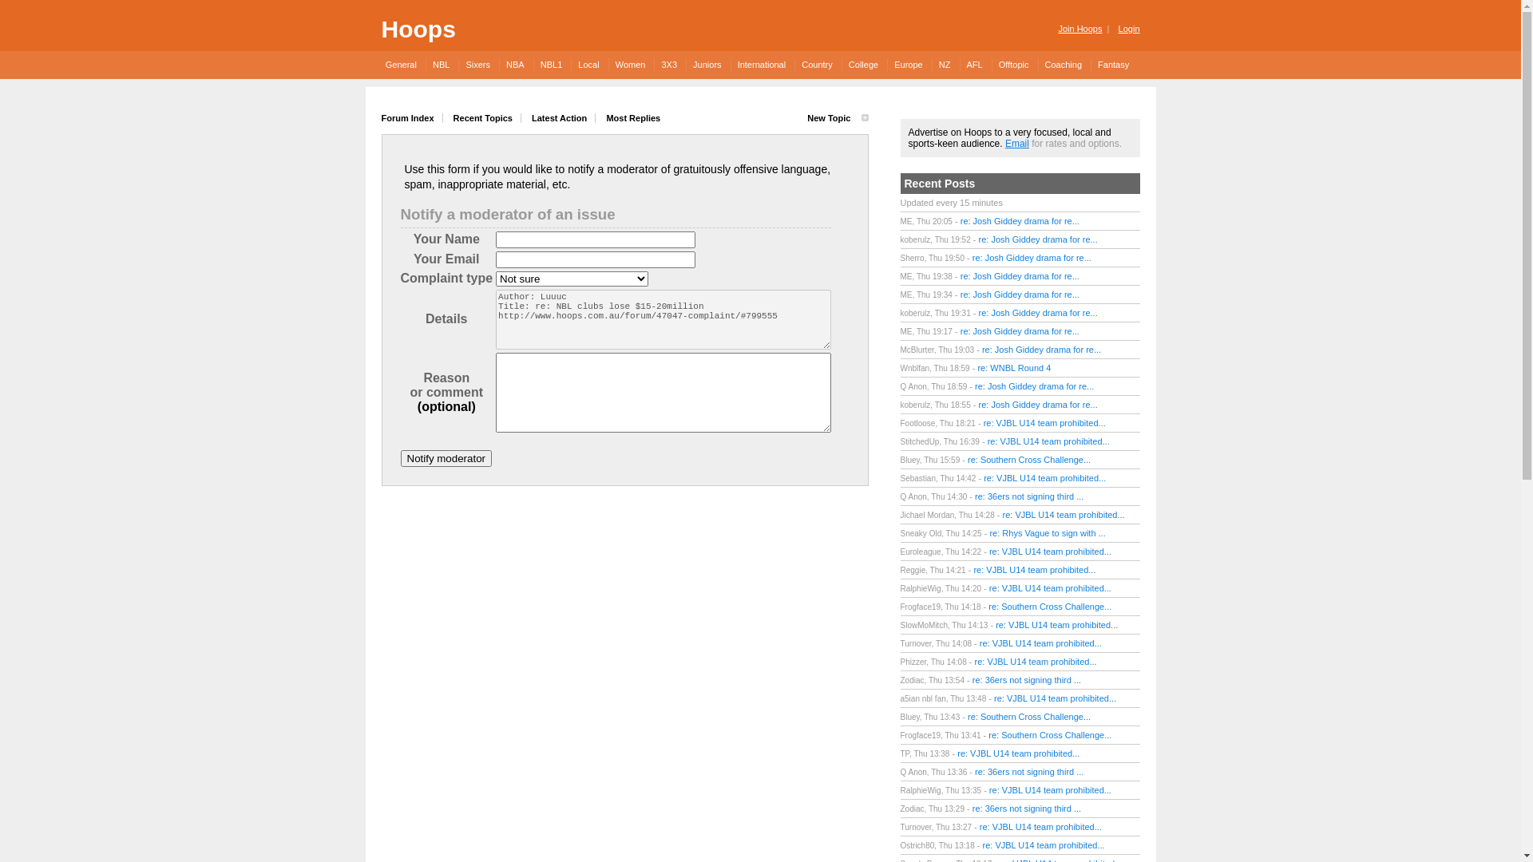 The width and height of the screenshot is (1533, 862). What do you see at coordinates (1032, 258) in the screenshot?
I see `re: Josh Giddey drama for re...` at bounding box center [1032, 258].